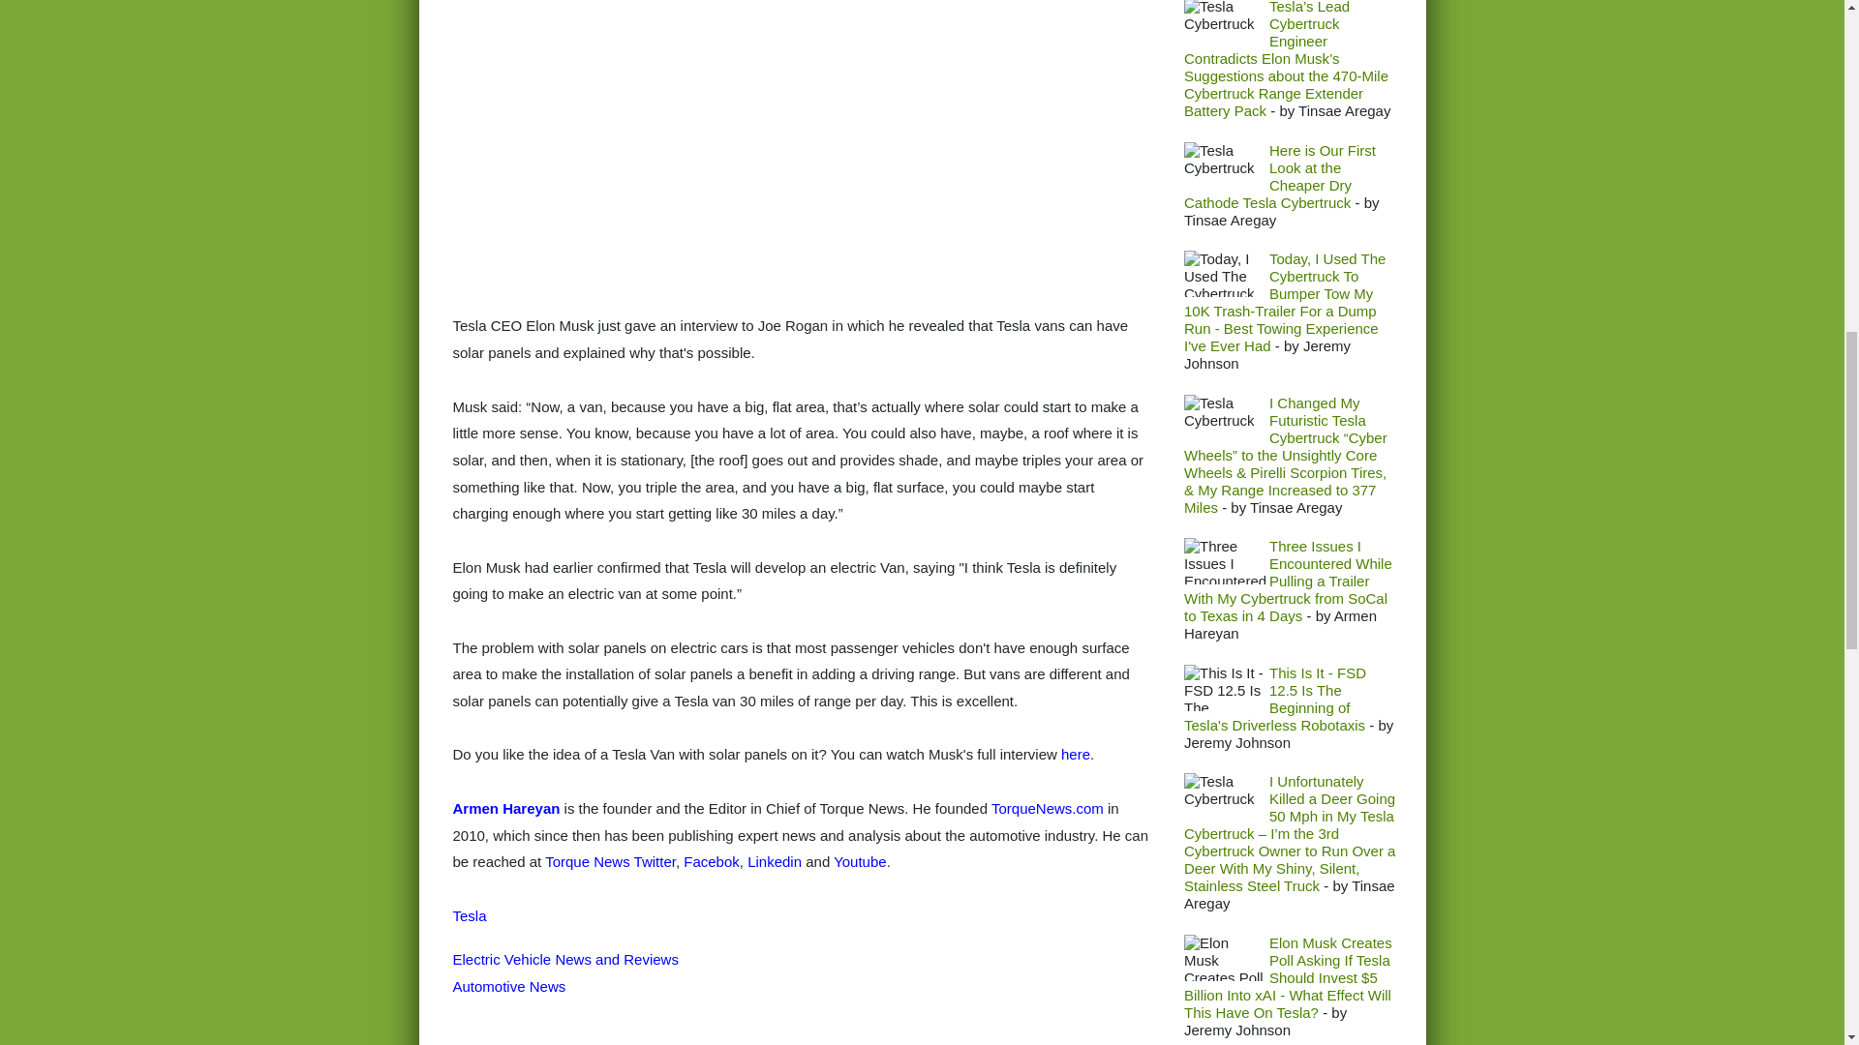 The image size is (1859, 1045). I want to click on Torque News Twitter, so click(610, 861).